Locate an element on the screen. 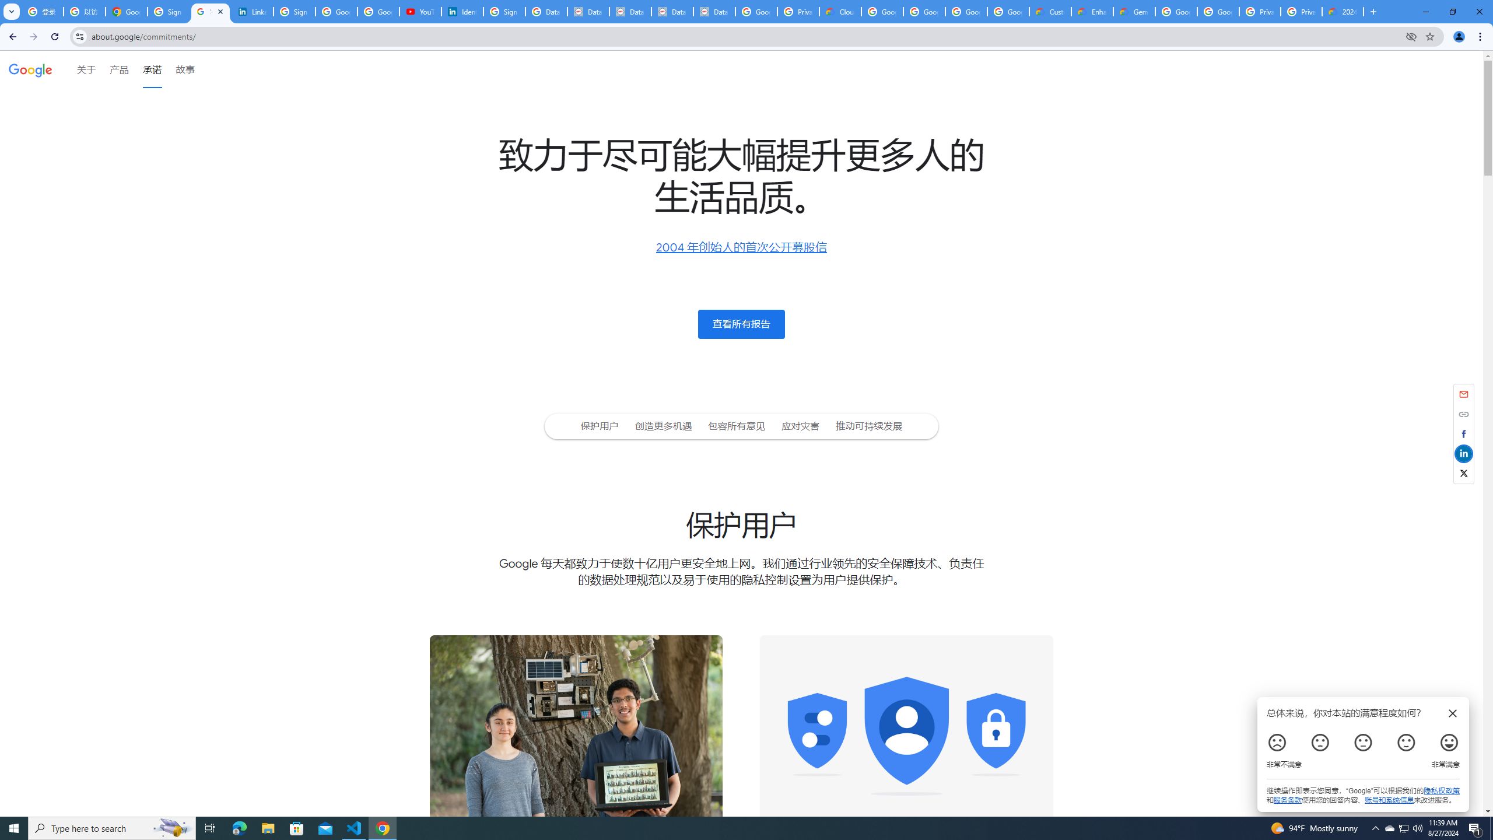  Cloud Data Processing Addendum | Google Cloud is located at coordinates (840, 12).